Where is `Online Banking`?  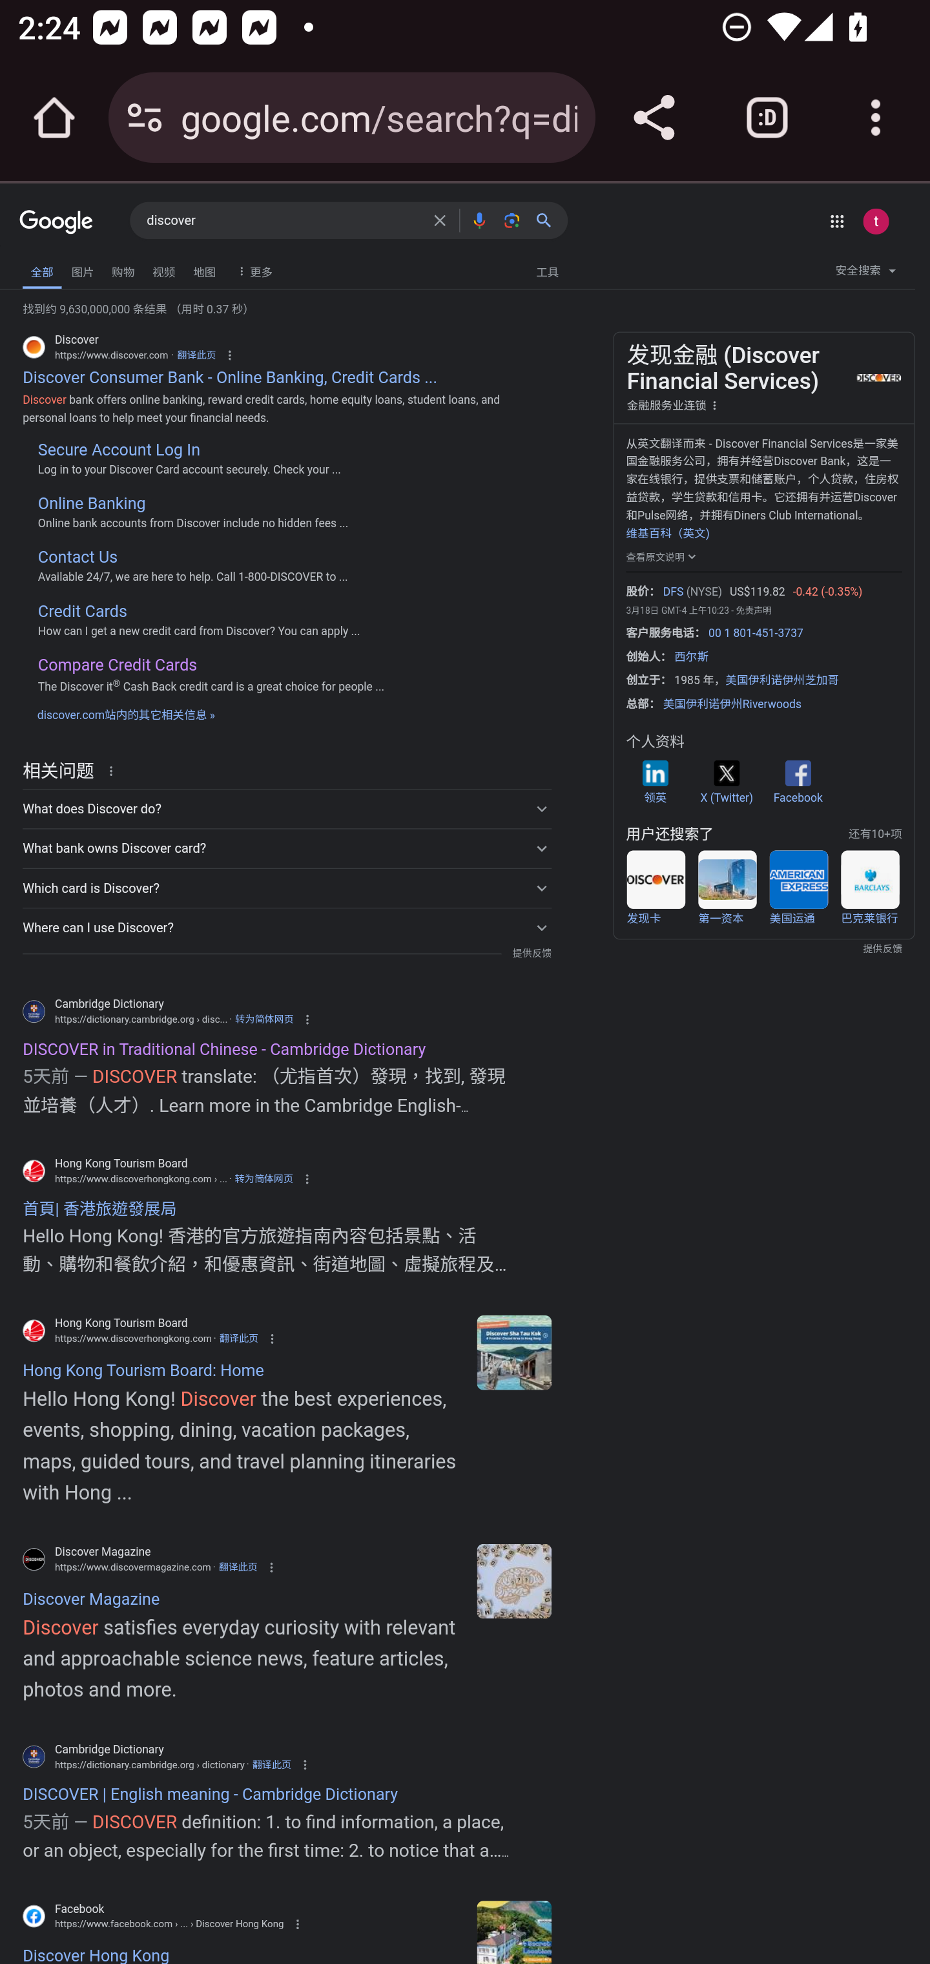
Online Banking is located at coordinates (92, 504).